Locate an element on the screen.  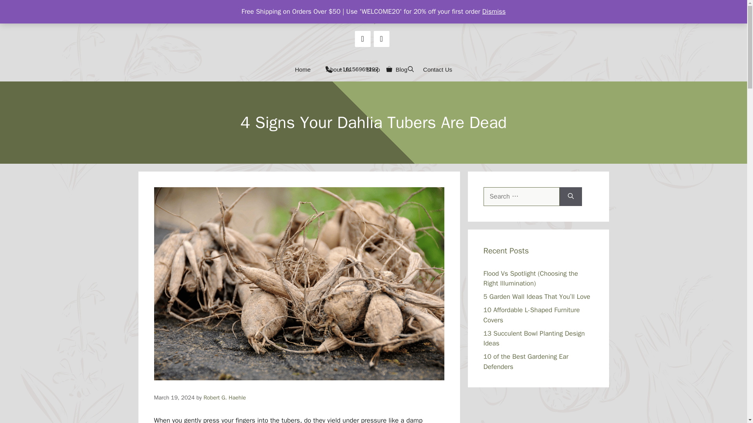
Robert G. Haehle is located at coordinates (224, 397).